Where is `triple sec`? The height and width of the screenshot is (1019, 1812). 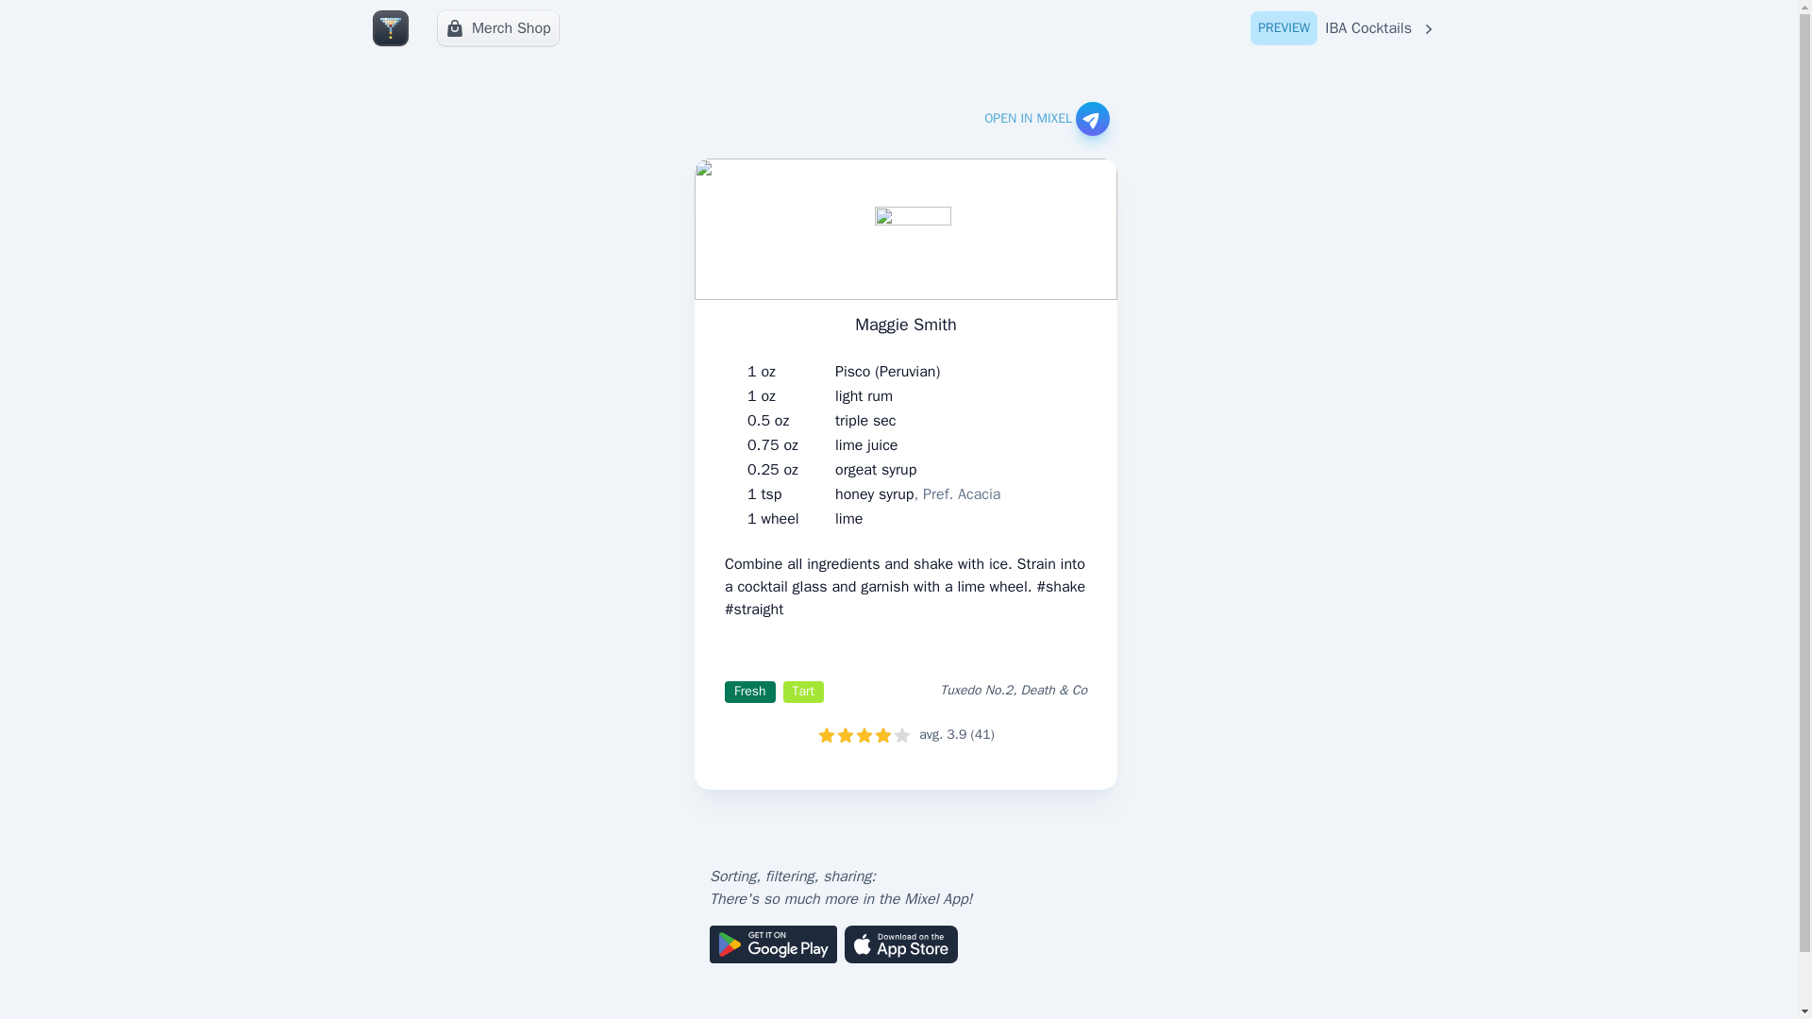 triple sec is located at coordinates (498, 27).